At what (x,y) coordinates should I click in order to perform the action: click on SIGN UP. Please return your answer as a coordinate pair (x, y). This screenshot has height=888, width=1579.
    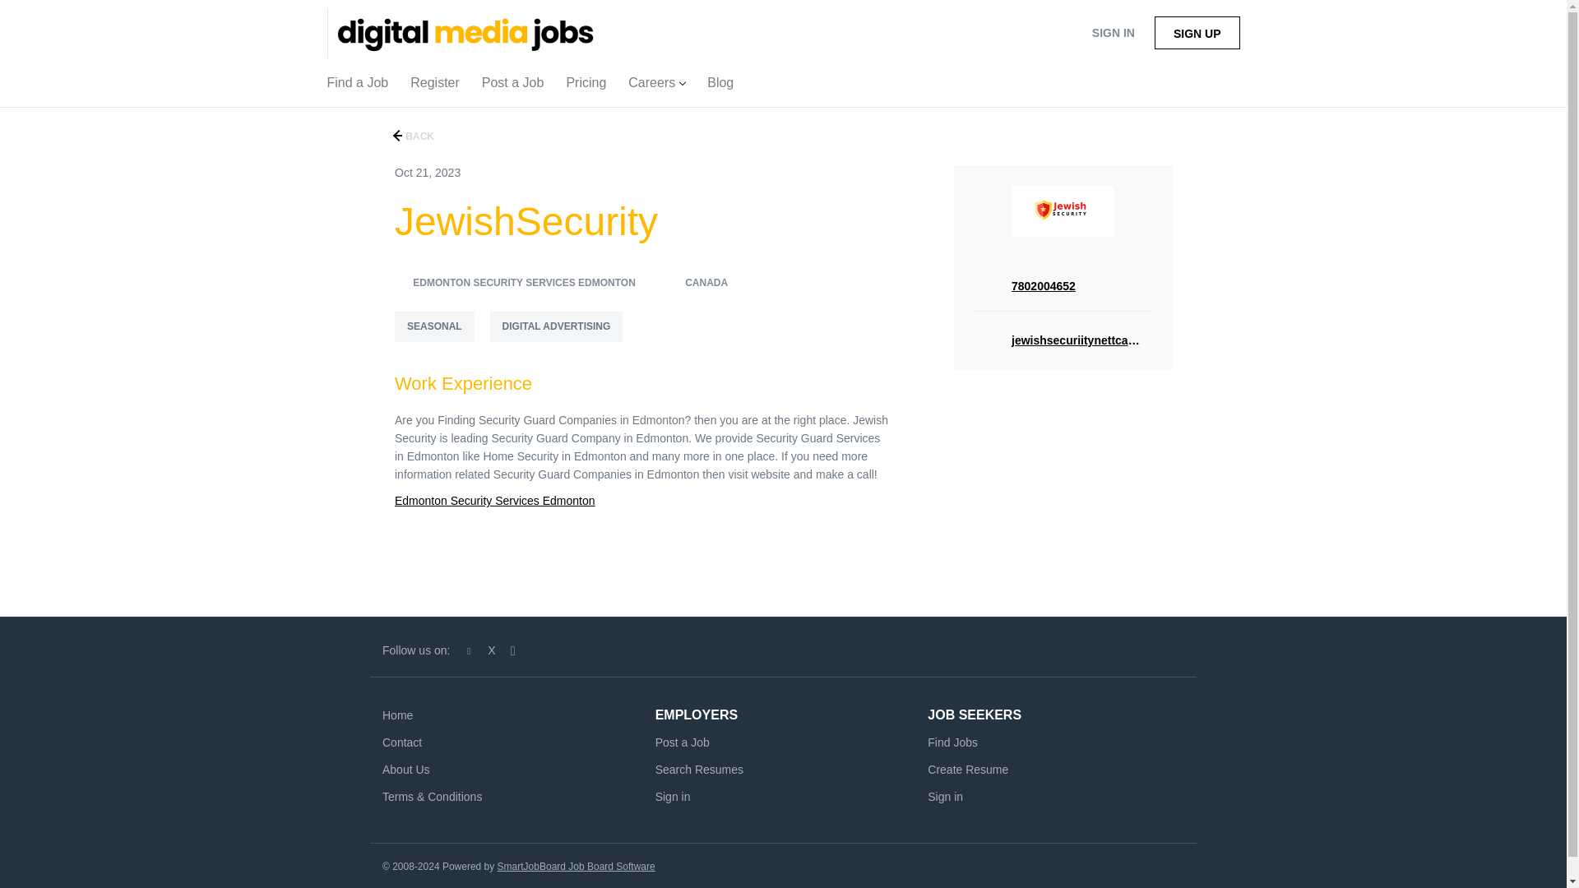
    Looking at the image, I should click on (1197, 33).